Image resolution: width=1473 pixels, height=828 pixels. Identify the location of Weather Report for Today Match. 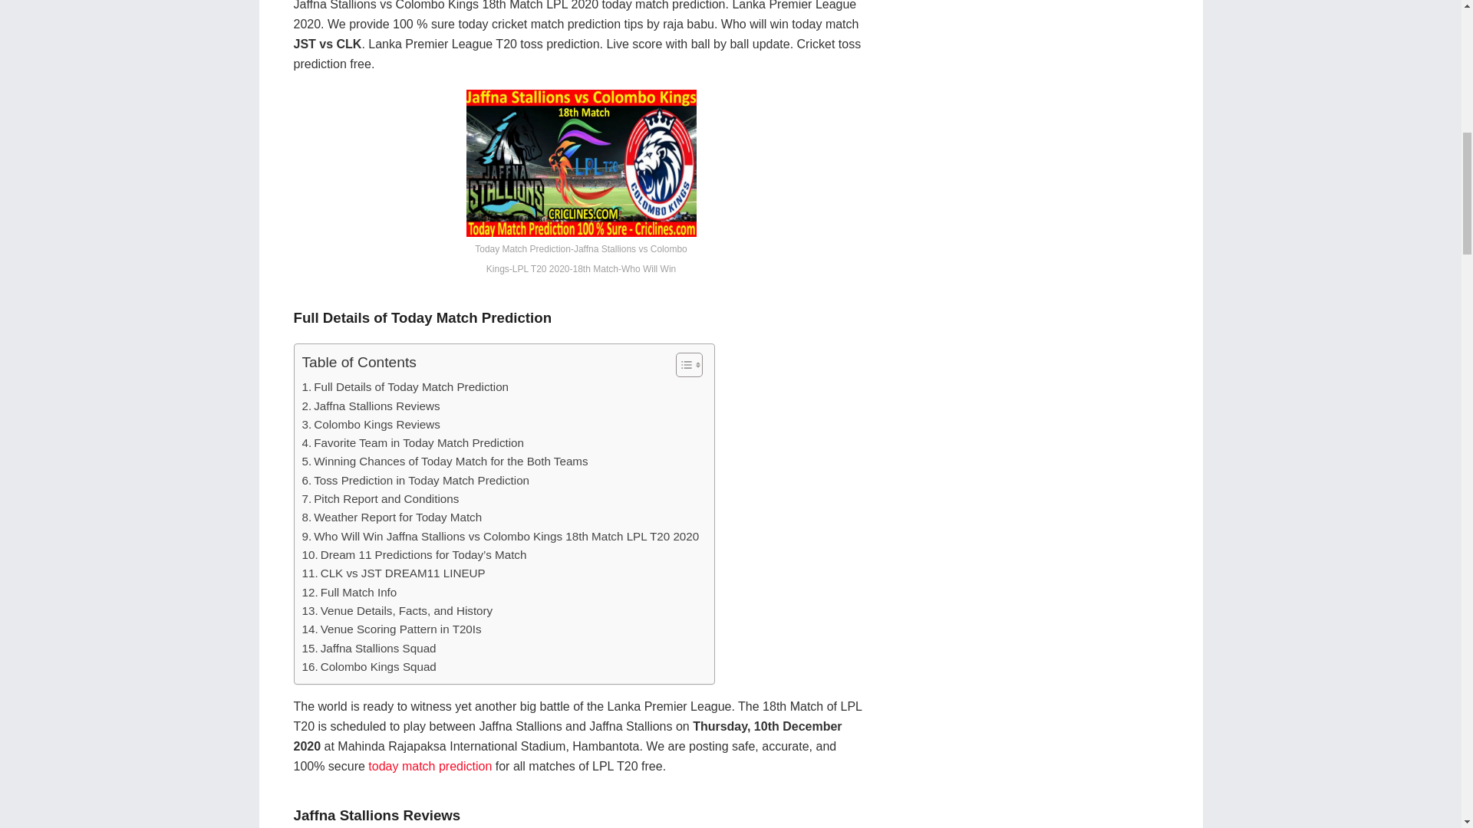
(392, 517).